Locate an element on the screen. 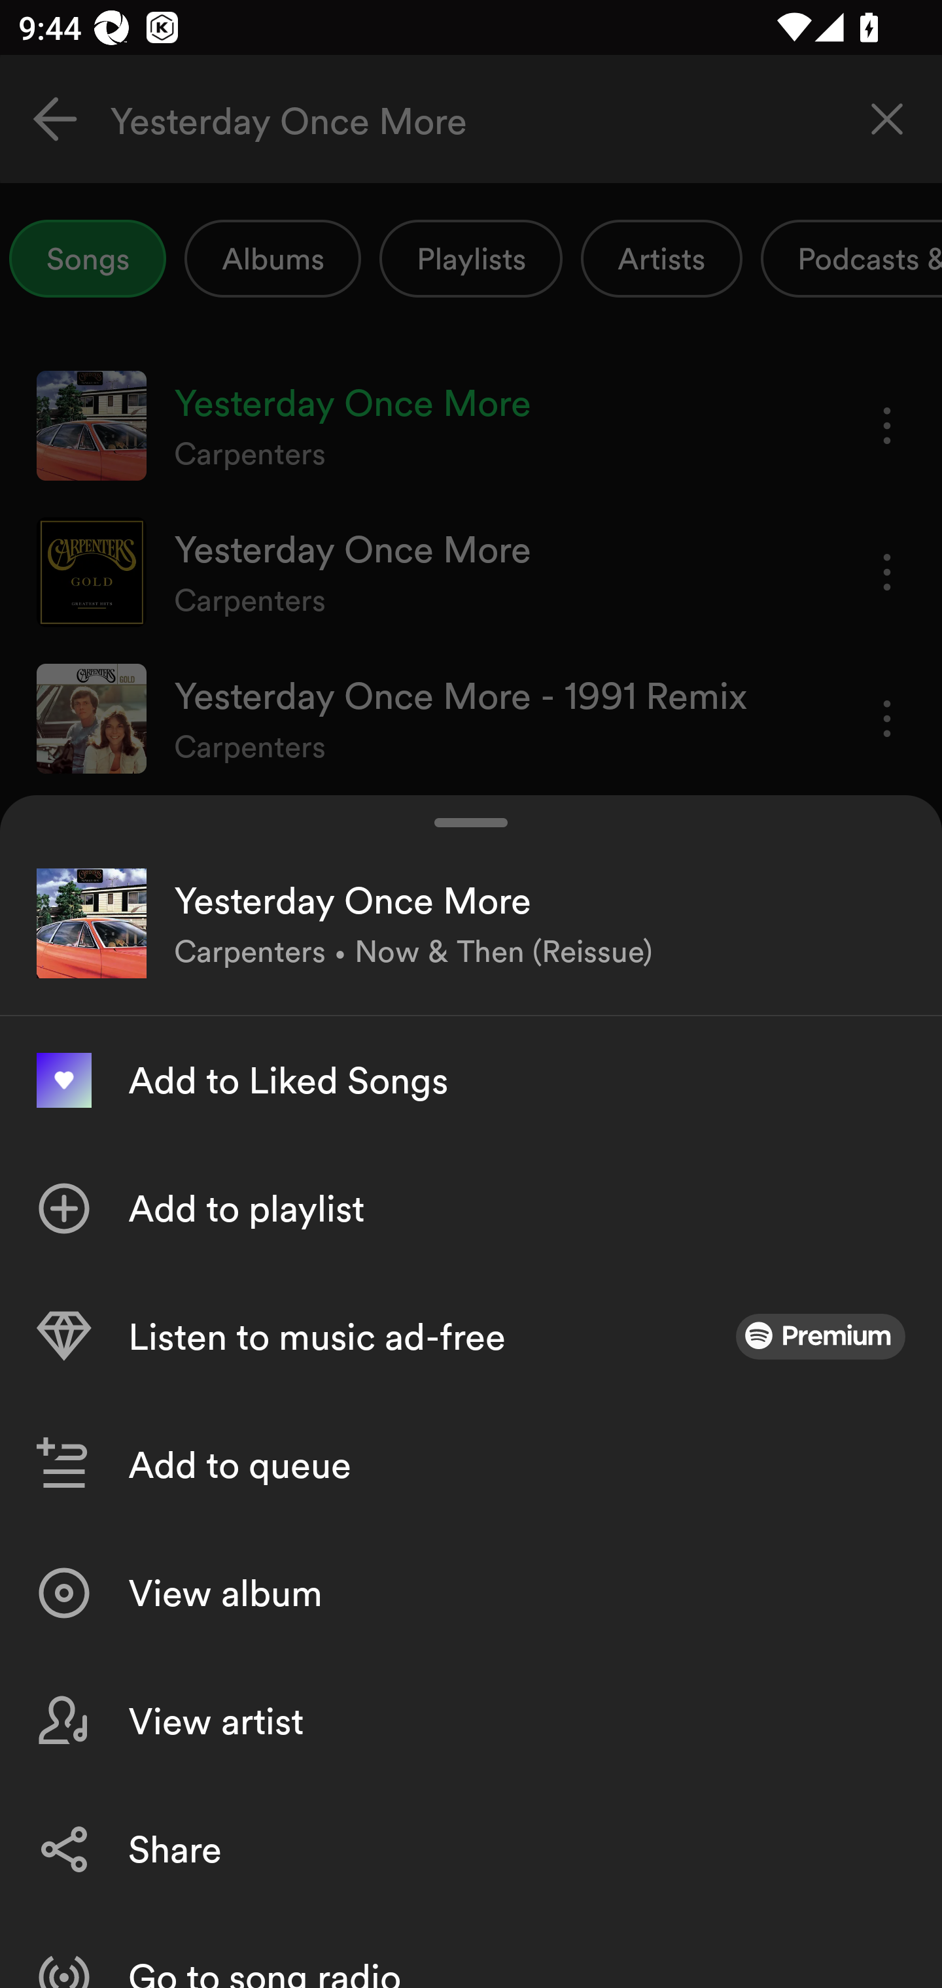 The height and width of the screenshot is (1988, 942). Add to playlist is located at coordinates (471, 1208).